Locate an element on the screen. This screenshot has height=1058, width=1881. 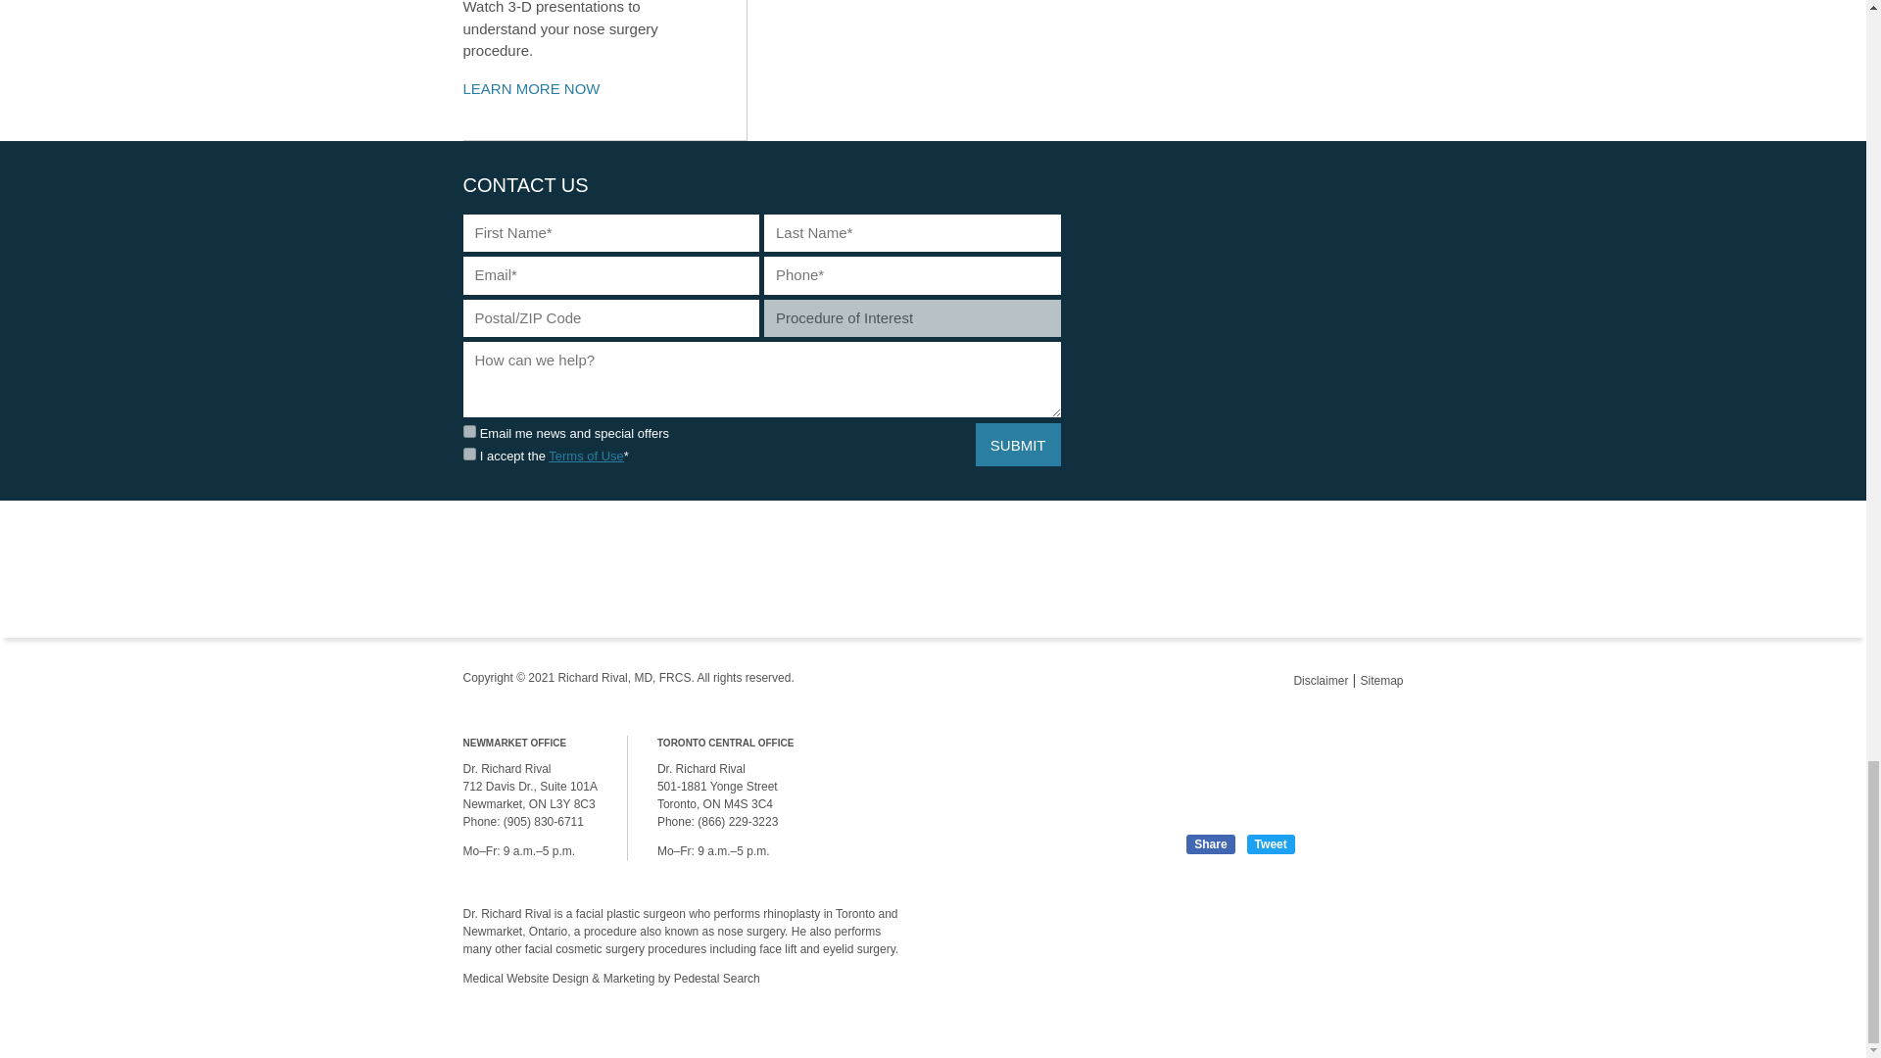
Pinterest is located at coordinates (1344, 925).